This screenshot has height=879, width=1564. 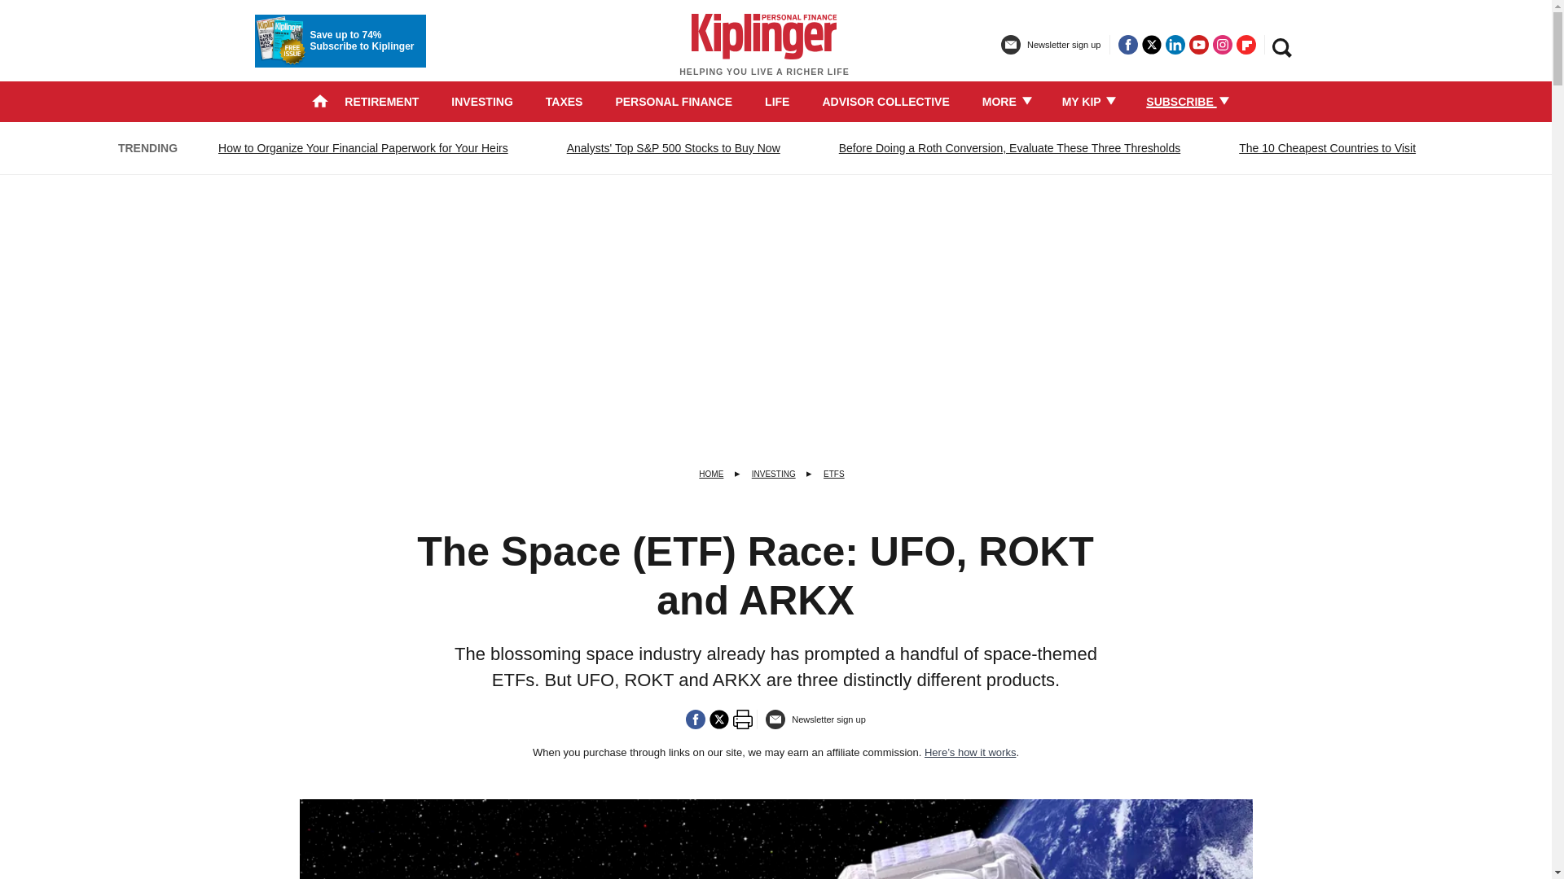 I want to click on PERSONAL FINANCE, so click(x=673, y=101).